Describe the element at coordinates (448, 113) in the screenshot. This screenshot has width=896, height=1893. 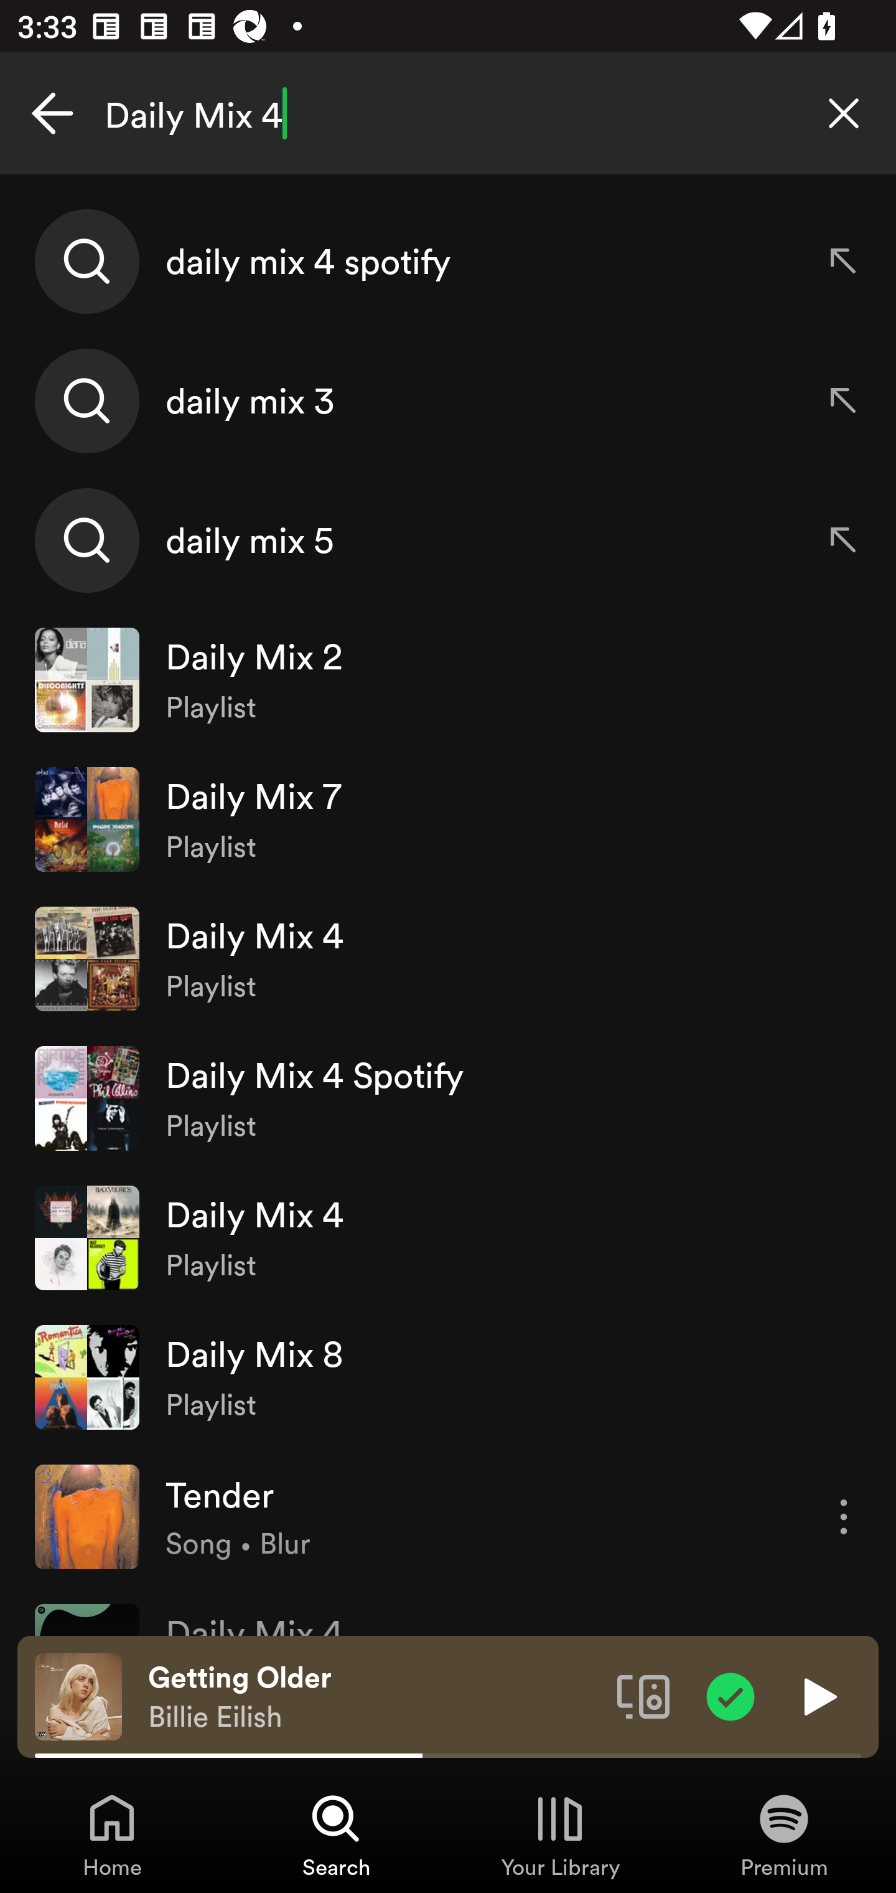
I see `Daily Mix 4` at that location.